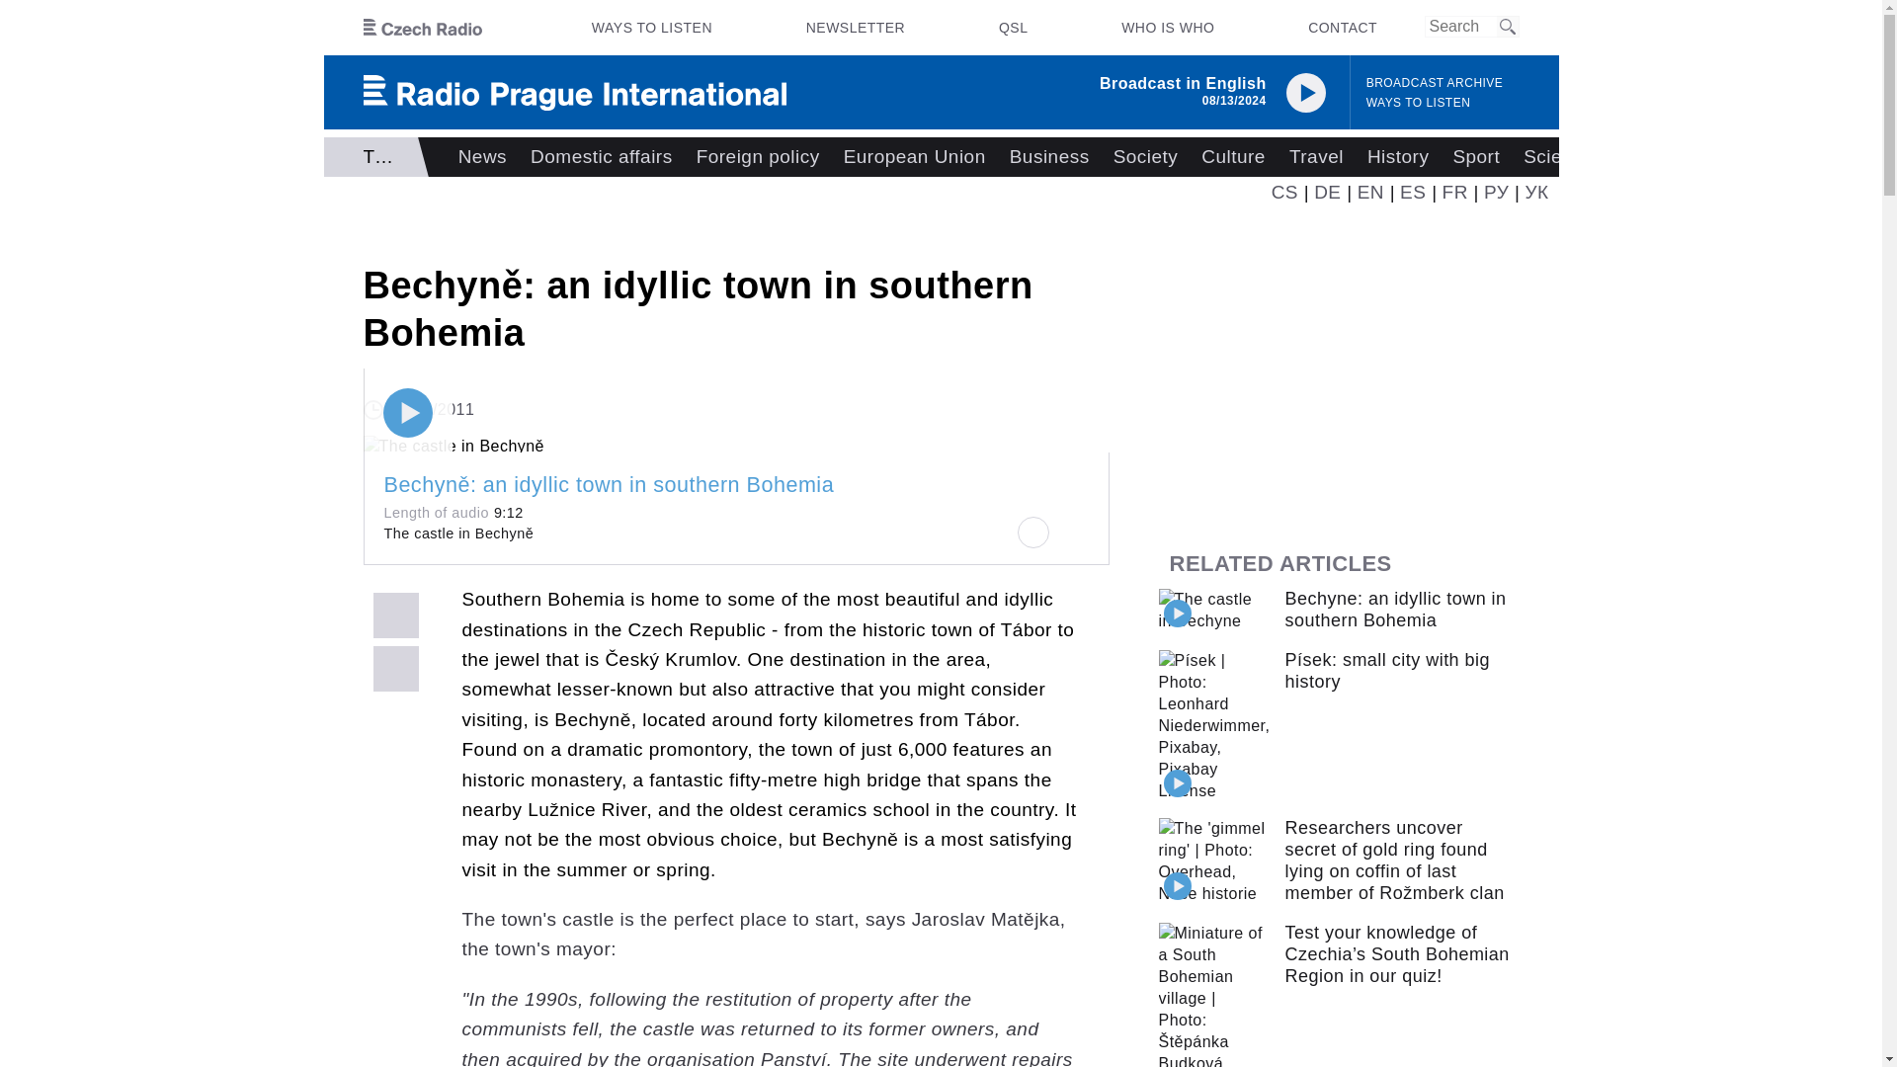 The width and height of the screenshot is (1897, 1067). What do you see at coordinates (1476, 157) in the screenshot?
I see `Sport` at bounding box center [1476, 157].